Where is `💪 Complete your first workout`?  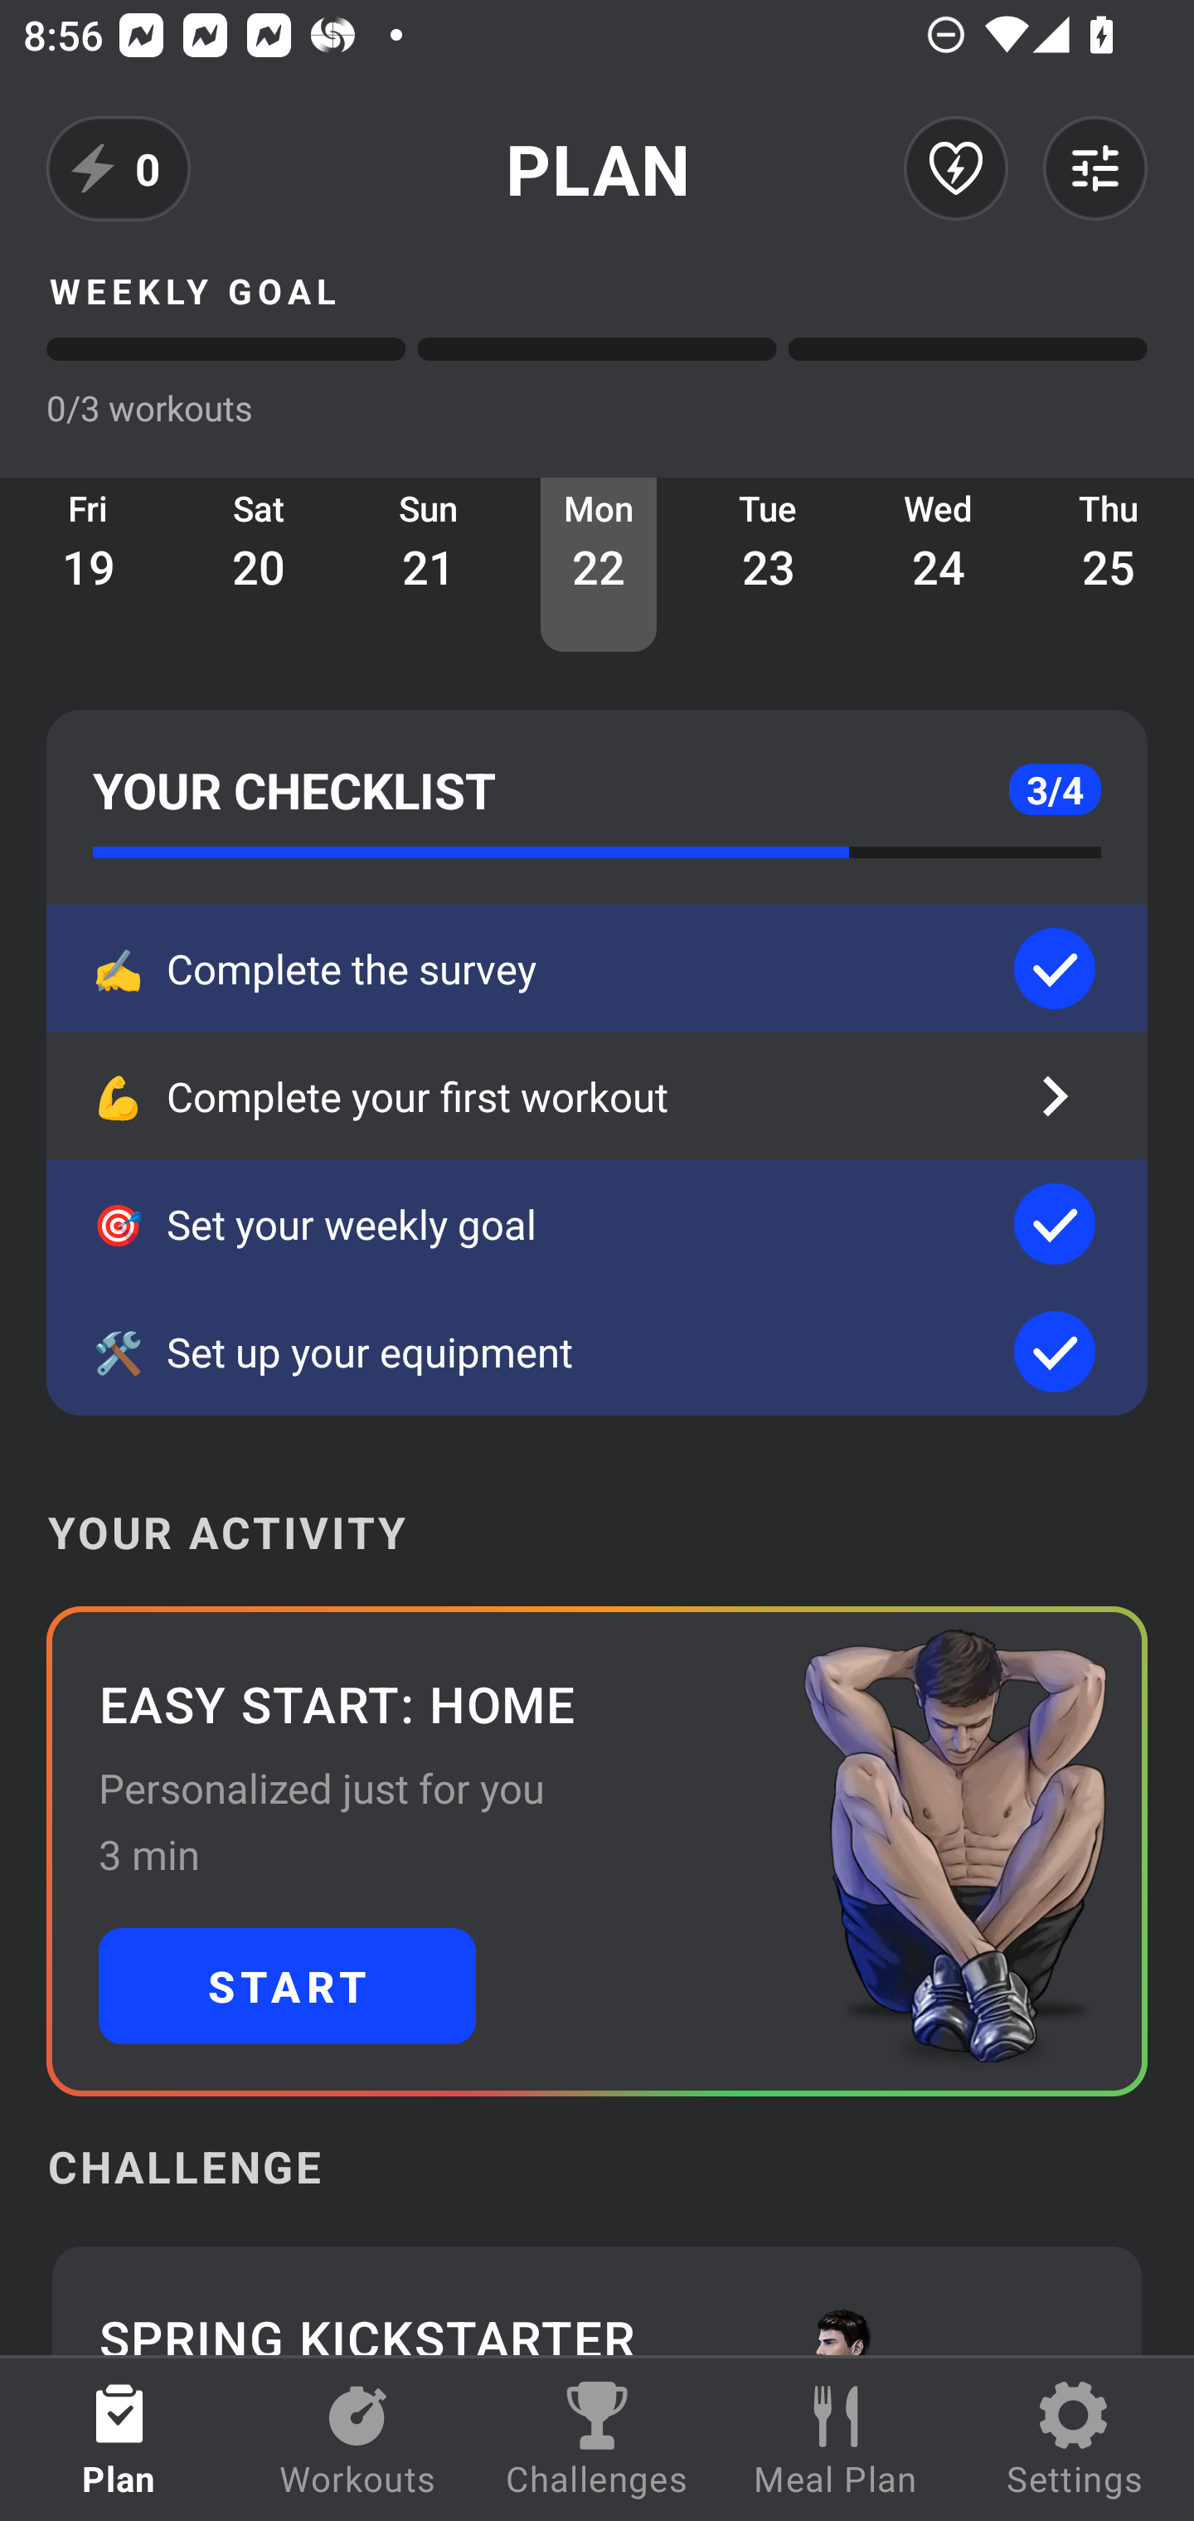 💪 Complete your first workout is located at coordinates (597, 1096).